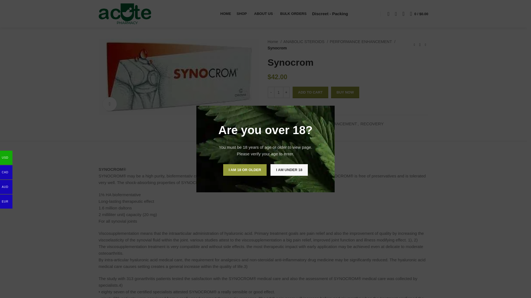 The height and width of the screenshot is (298, 531). Describe the element at coordinates (289, 170) in the screenshot. I see `I AM UNDER 18` at that location.